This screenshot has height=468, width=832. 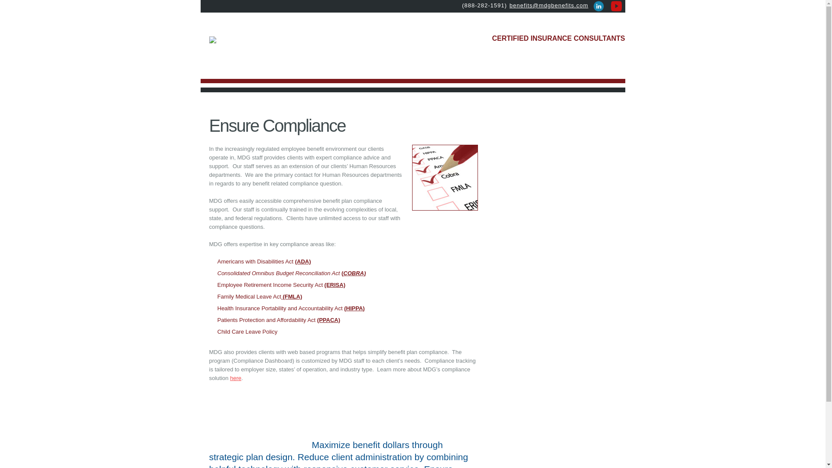 I want to click on THE FIRM, so click(x=426, y=71).